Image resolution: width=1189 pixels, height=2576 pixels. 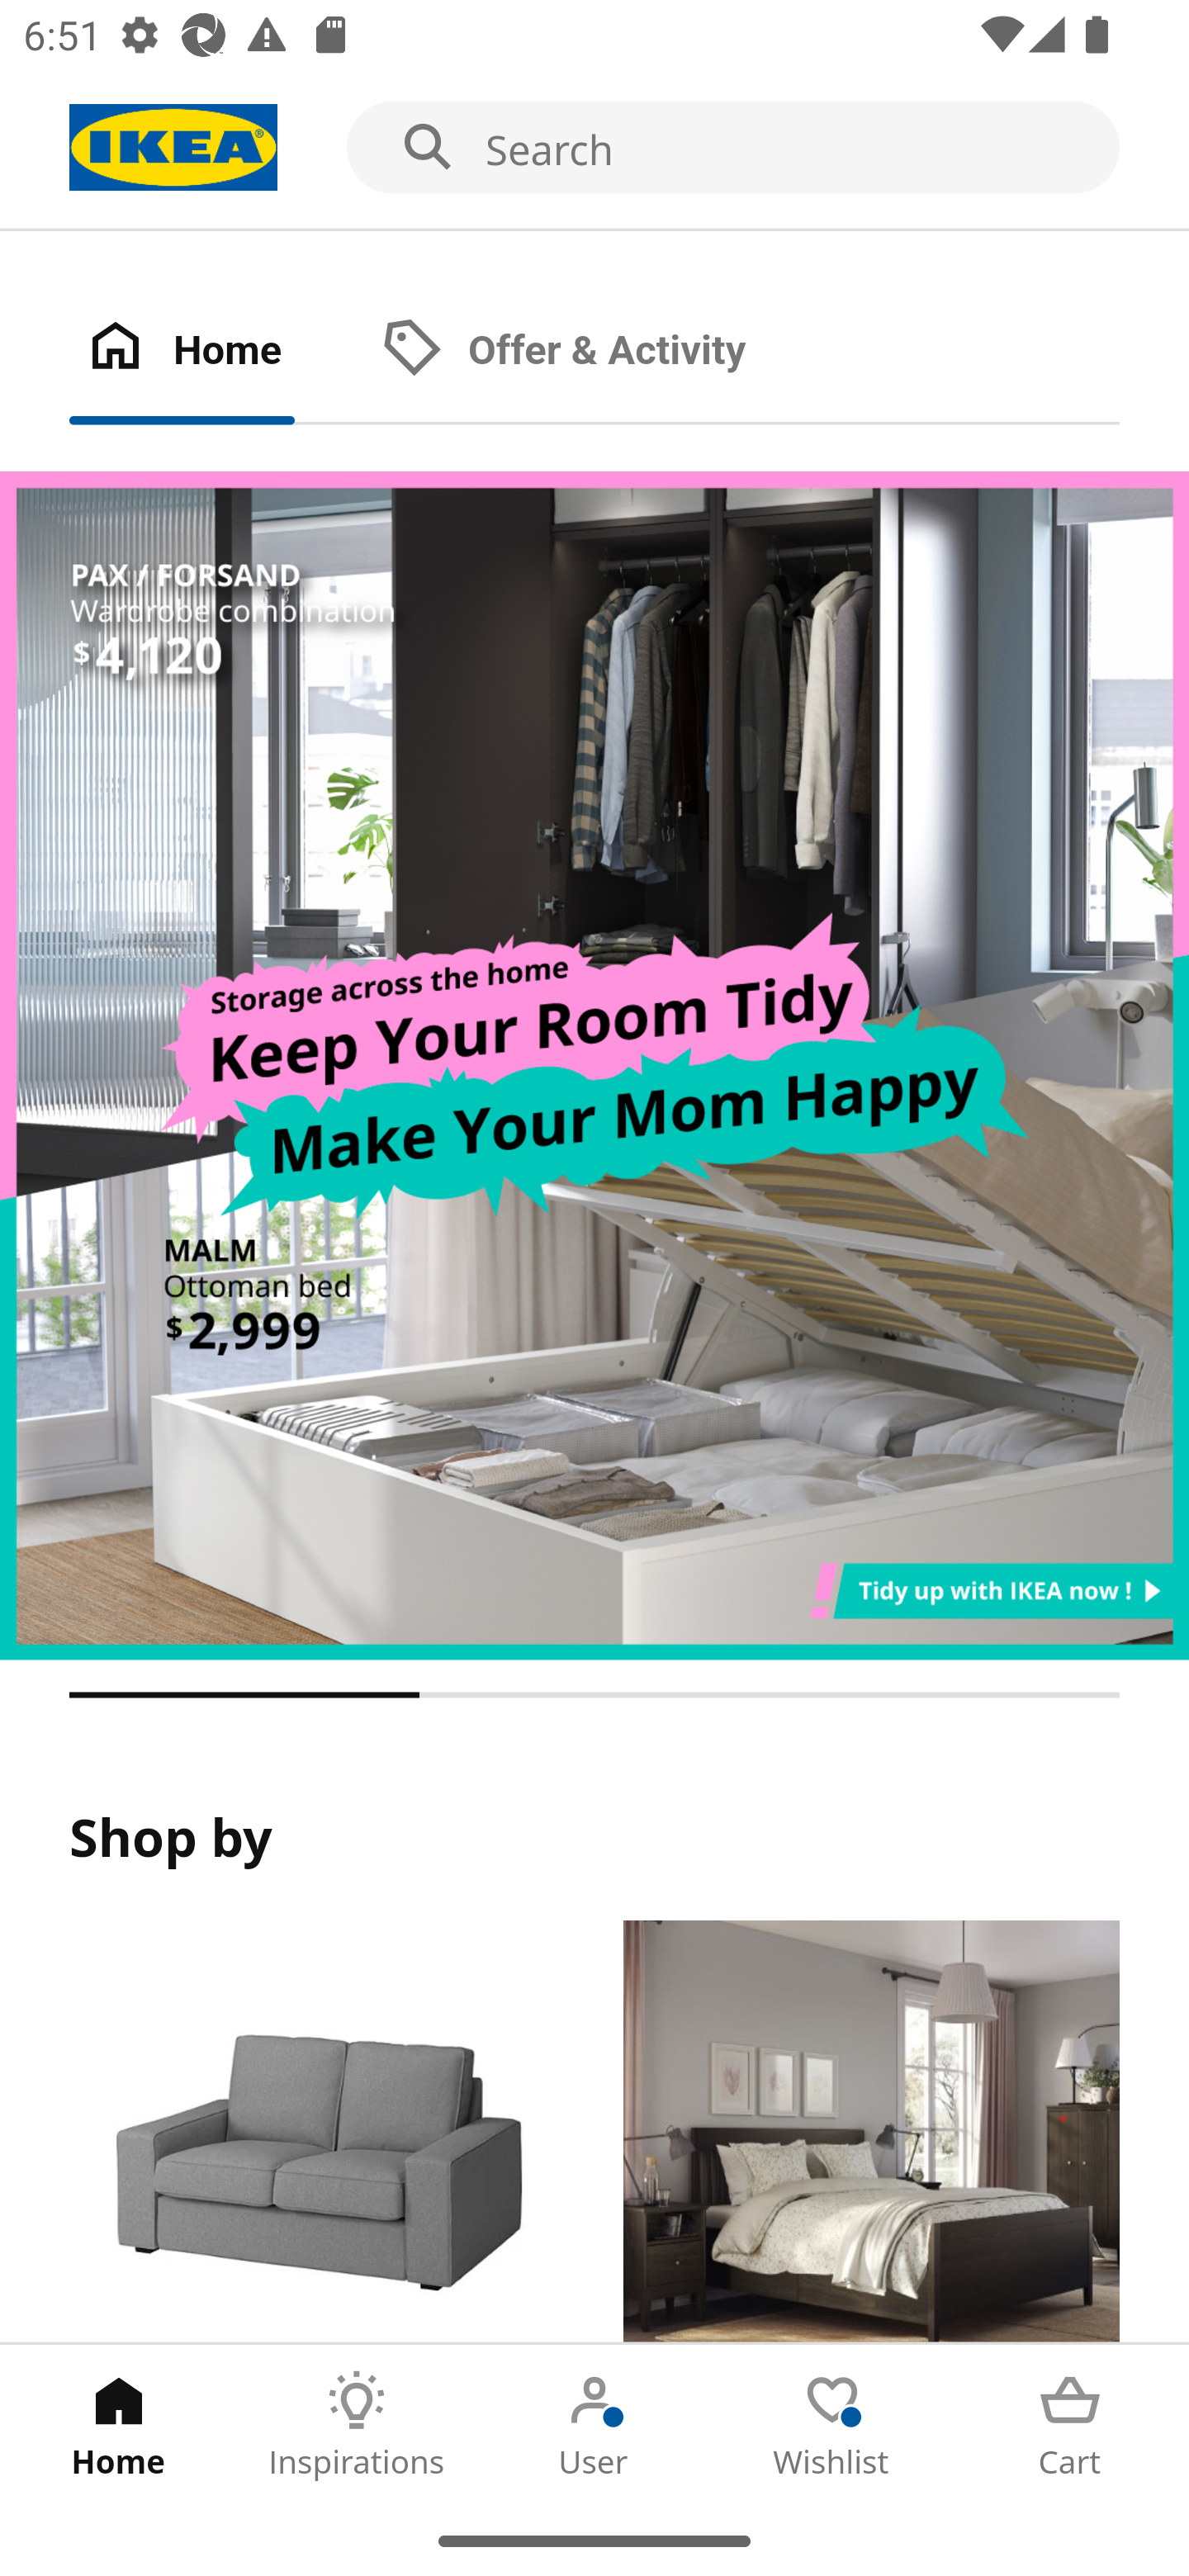 What do you see at coordinates (871, 2132) in the screenshot?
I see `Rooms` at bounding box center [871, 2132].